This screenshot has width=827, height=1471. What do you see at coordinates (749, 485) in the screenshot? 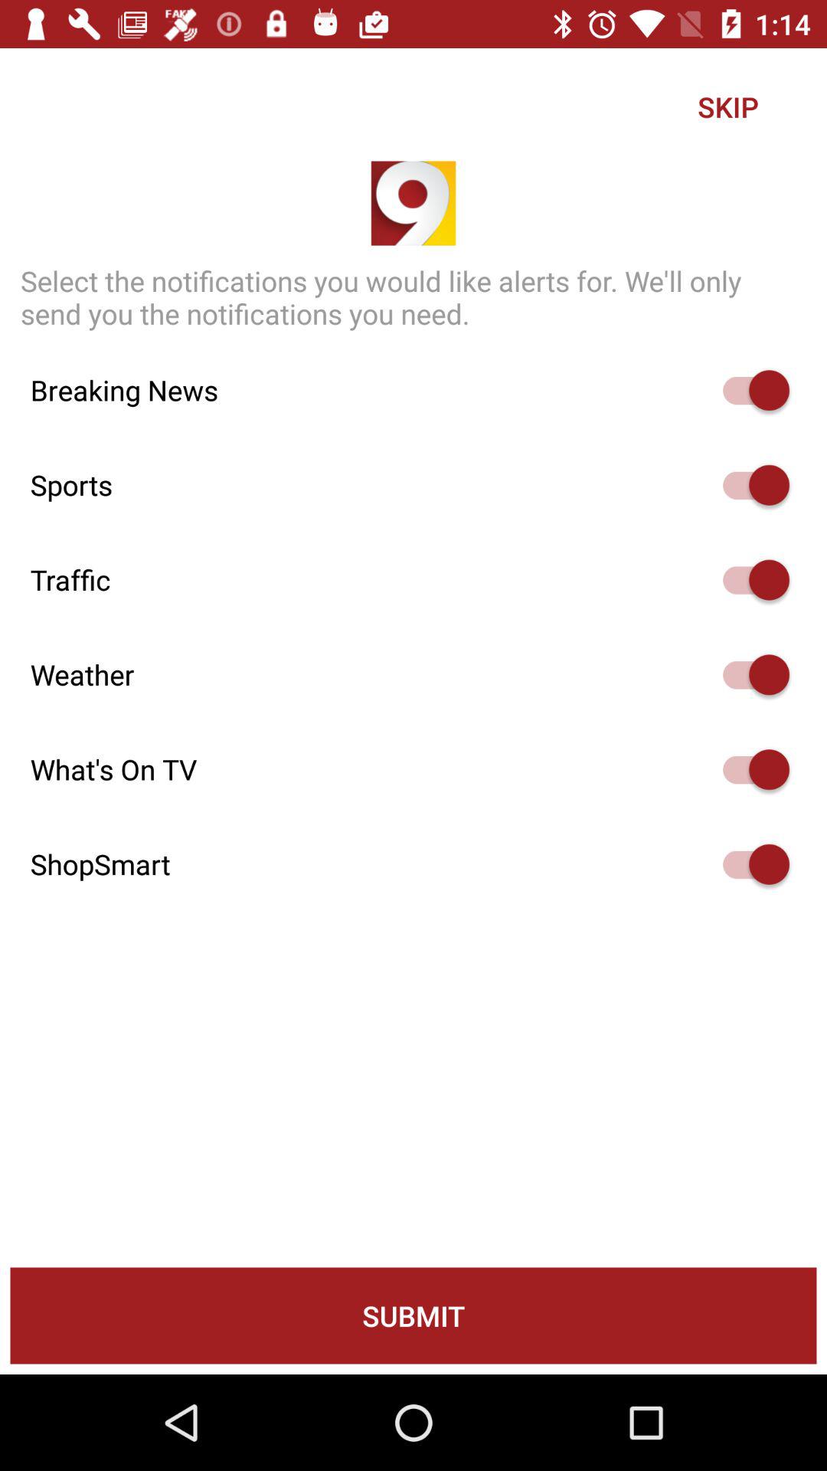
I see `toggle off button` at bounding box center [749, 485].